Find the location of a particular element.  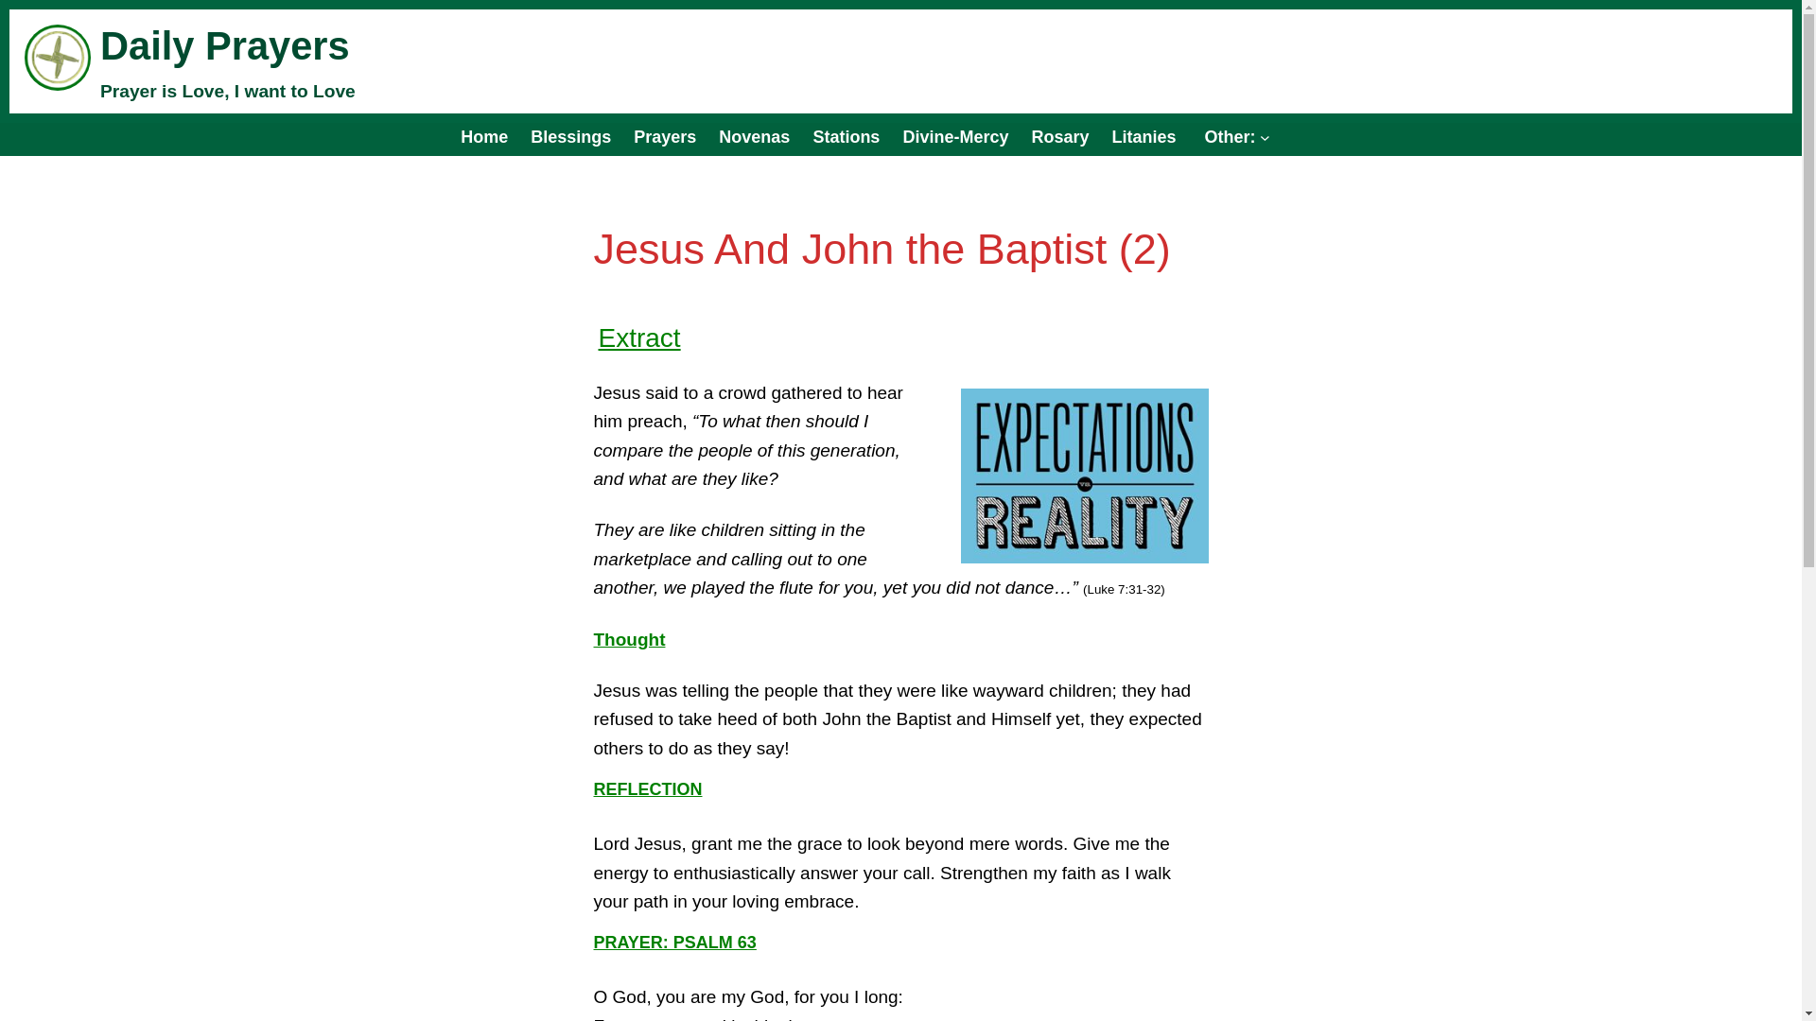

Novenas is located at coordinates (755, 136).